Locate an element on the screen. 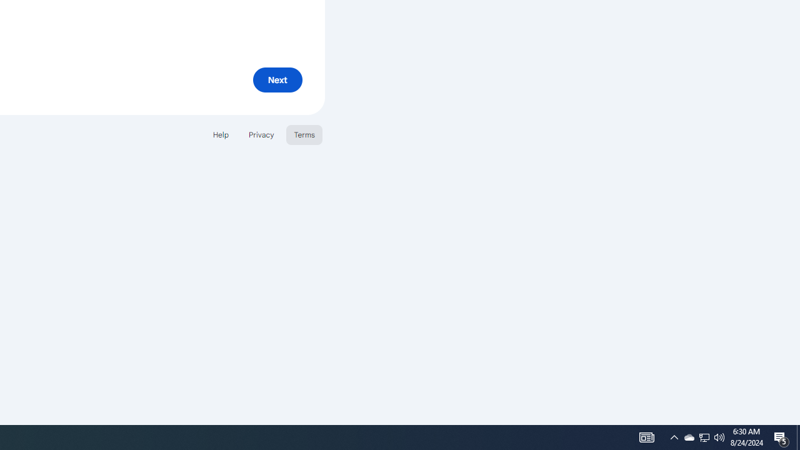 The height and width of the screenshot is (450, 800). Privacy is located at coordinates (261, 134).